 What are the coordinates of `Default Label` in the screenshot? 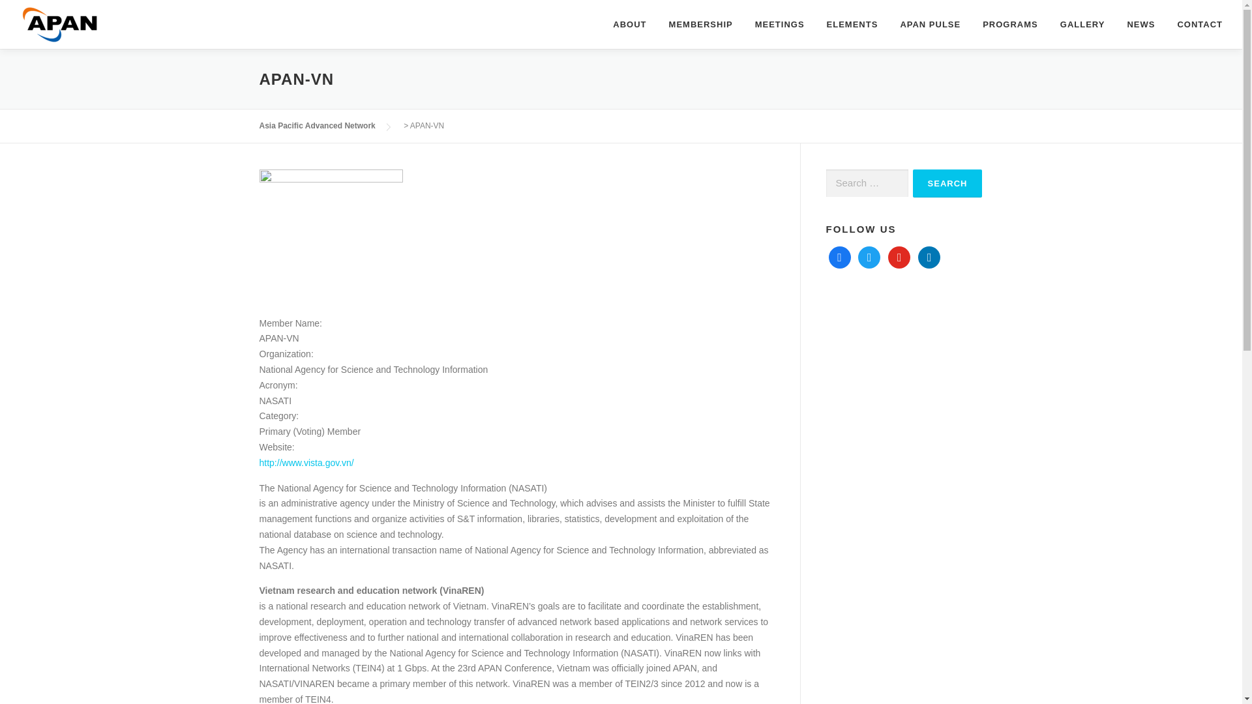 It's located at (899, 256).